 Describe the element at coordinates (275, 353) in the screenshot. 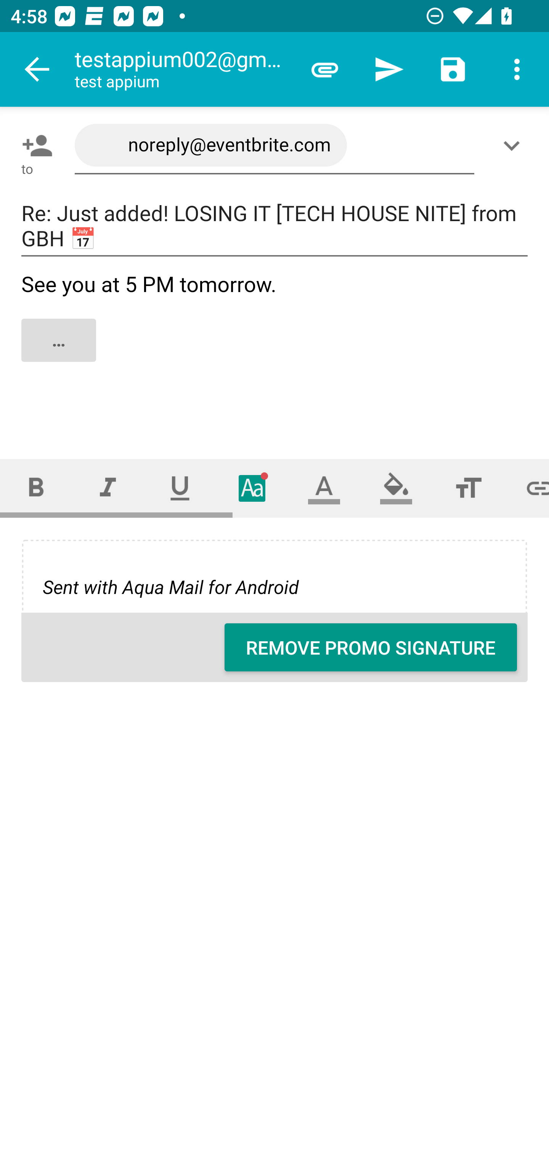

I see `See you at 5 PM tomorrow.
…
` at that location.